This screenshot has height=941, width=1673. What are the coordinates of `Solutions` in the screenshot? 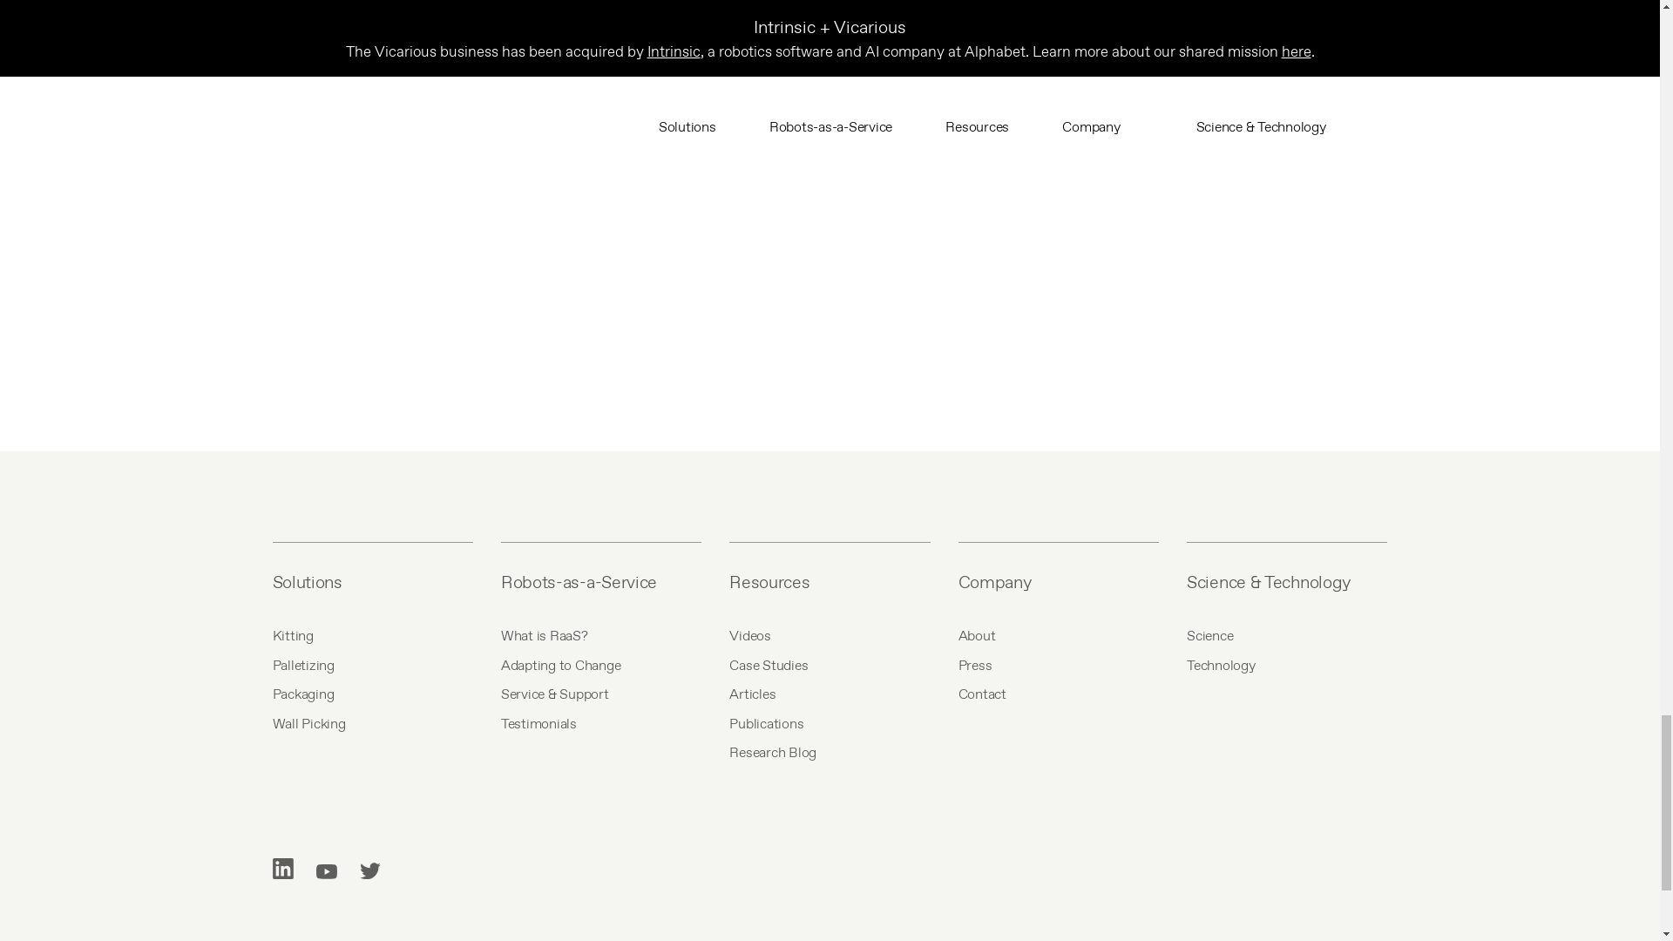 It's located at (371, 582).